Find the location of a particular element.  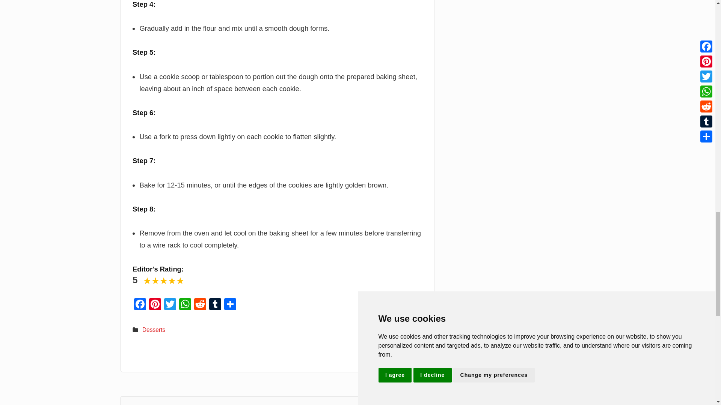

Twitter is located at coordinates (170, 304).